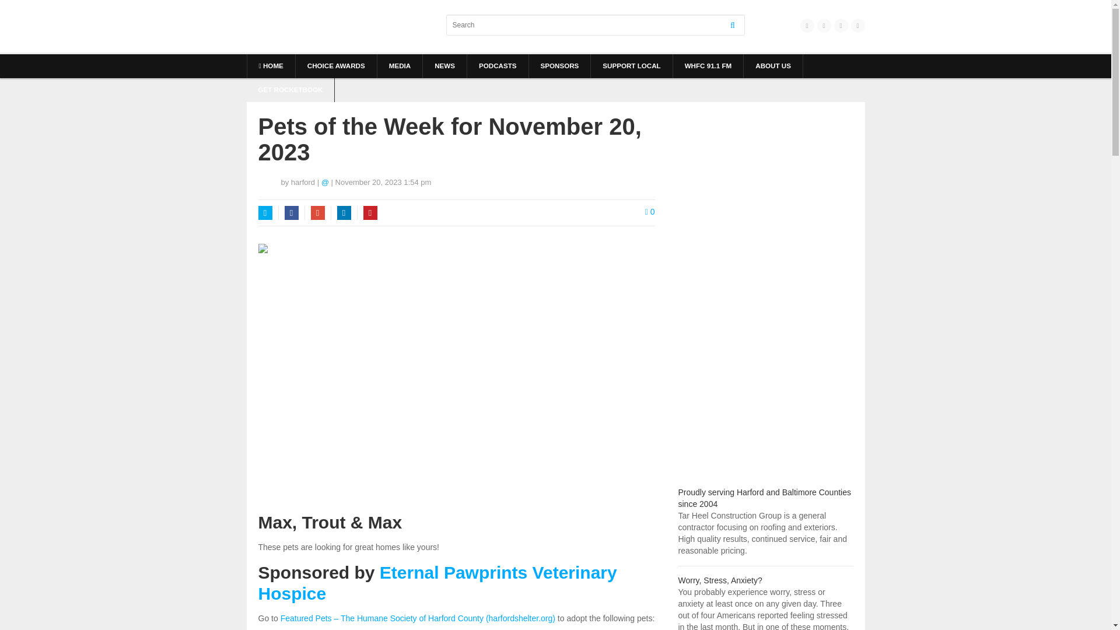  Describe the element at coordinates (764, 498) in the screenshot. I see `Tar Heel Construction Group` at that location.